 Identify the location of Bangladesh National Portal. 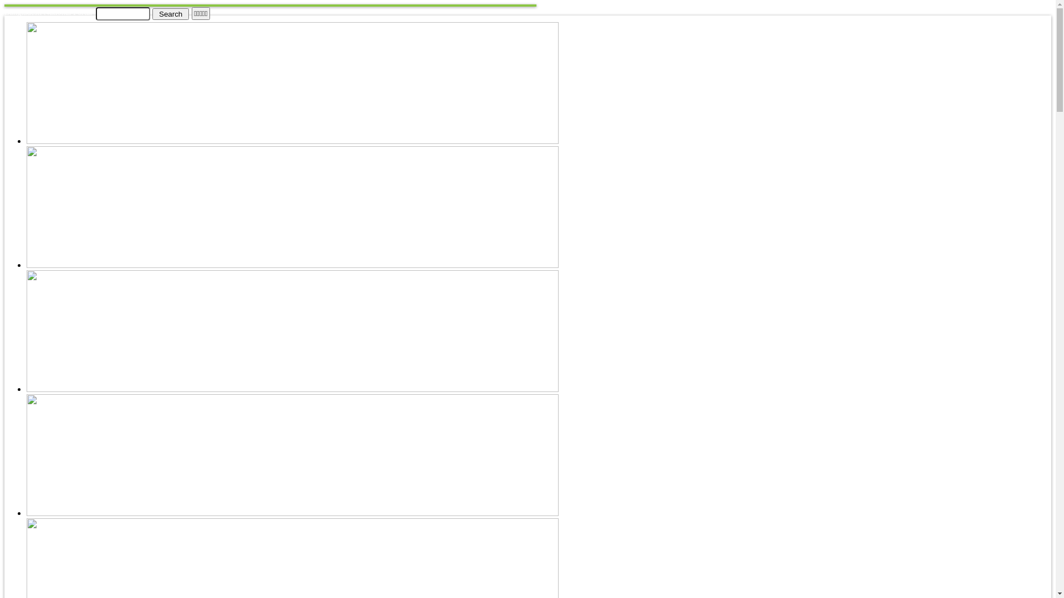
(48, 12).